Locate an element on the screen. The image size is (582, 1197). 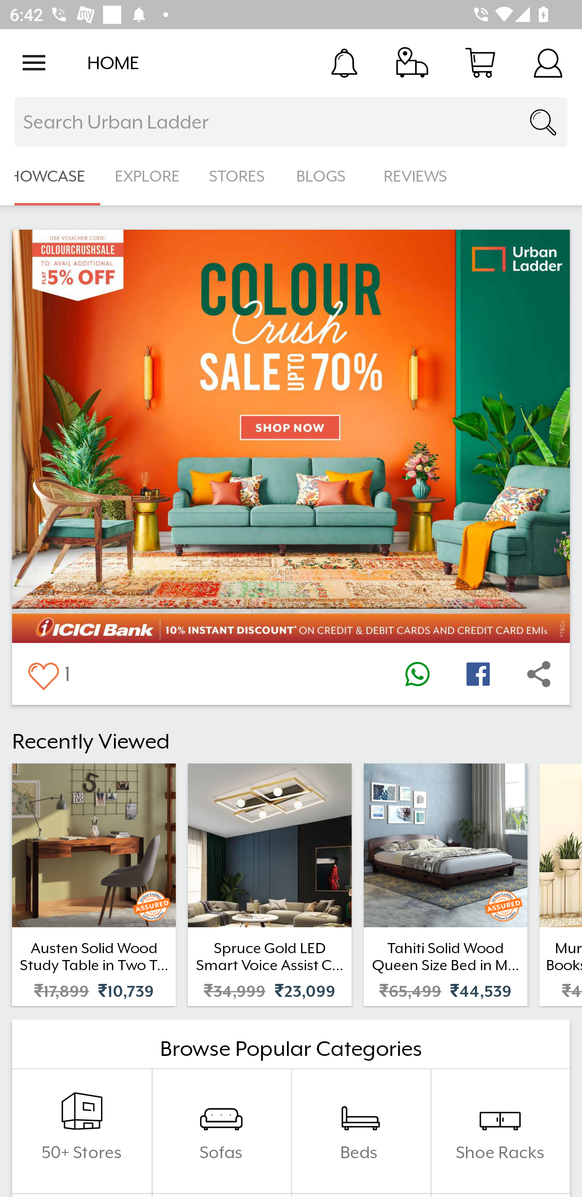
EXPLORE is located at coordinates (147, 176).